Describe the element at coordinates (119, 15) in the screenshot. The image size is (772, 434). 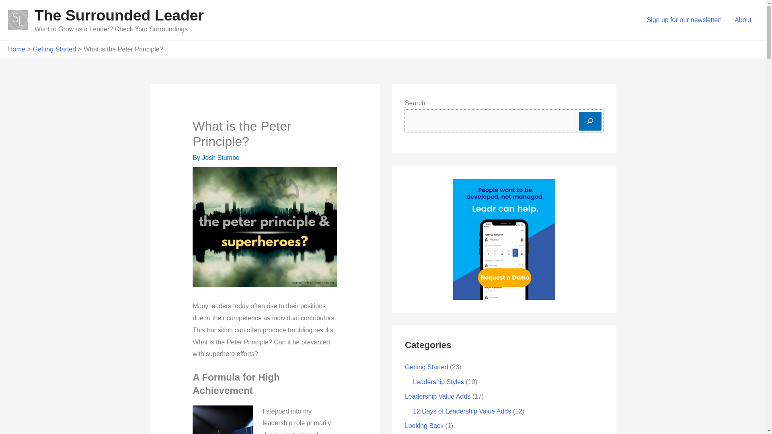
I see `The Surrounded Leader` at that location.